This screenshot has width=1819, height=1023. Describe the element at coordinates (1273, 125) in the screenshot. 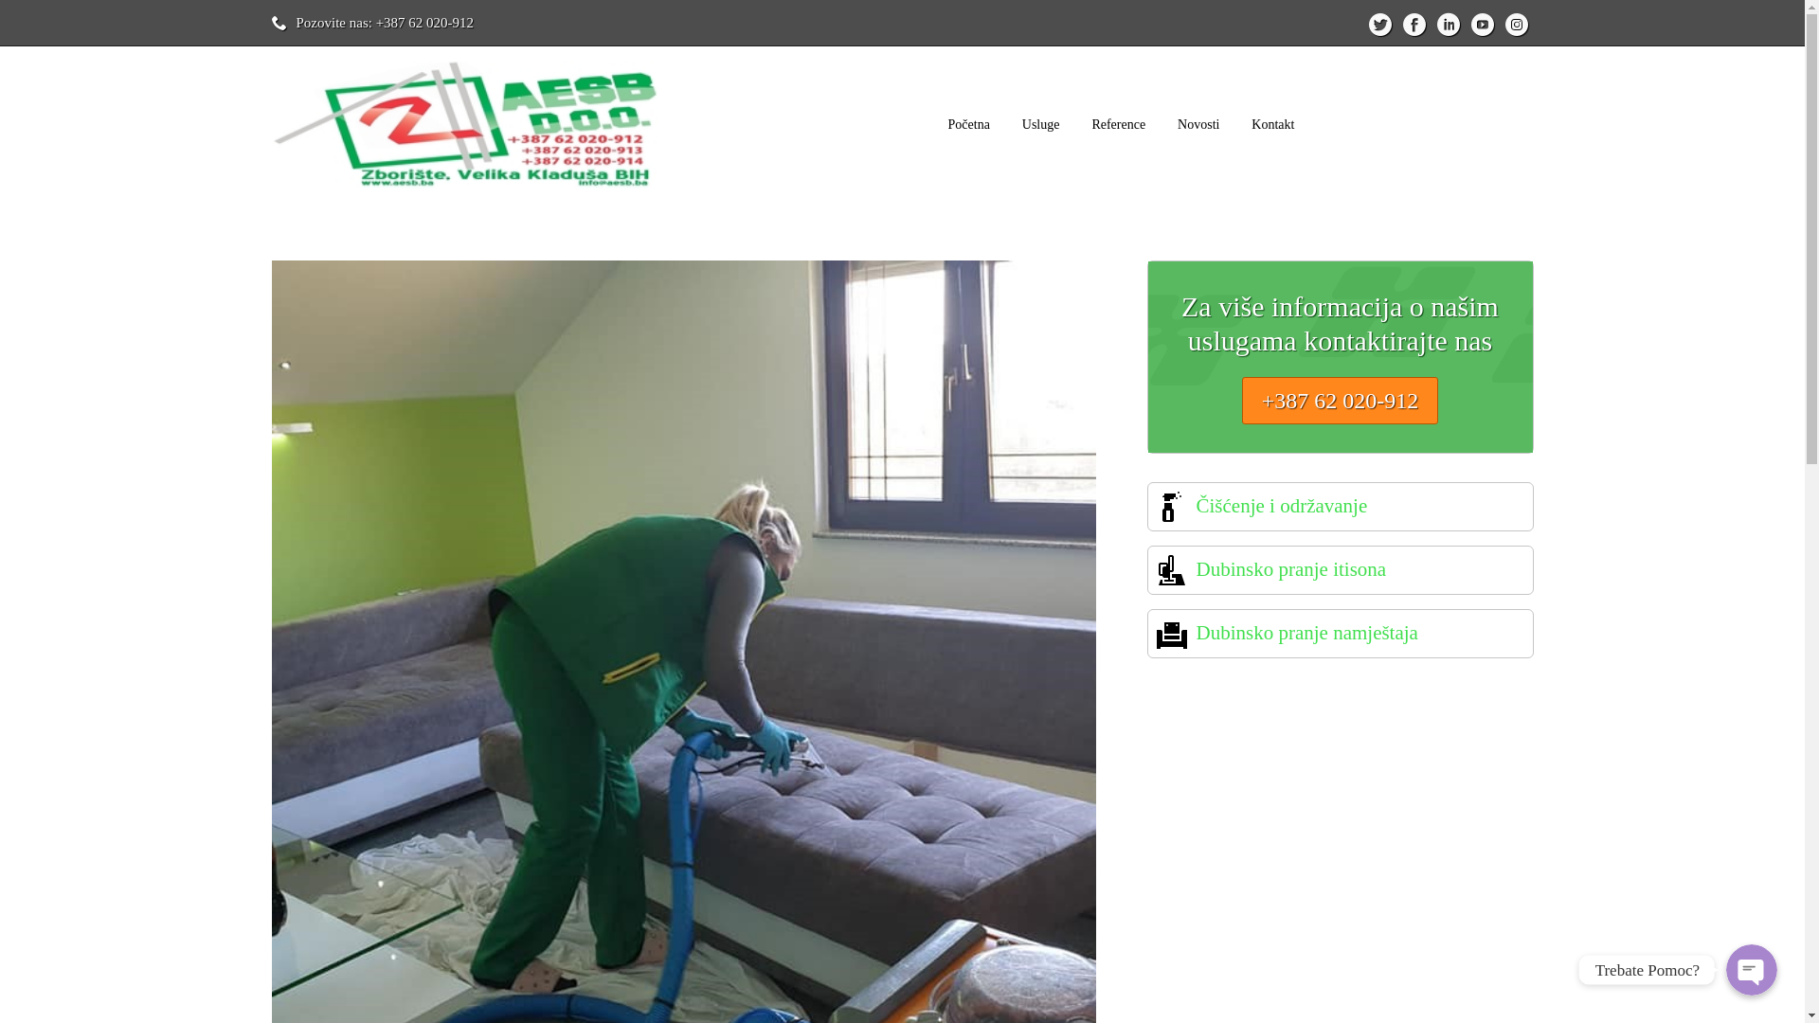

I see `Kontakt` at that location.